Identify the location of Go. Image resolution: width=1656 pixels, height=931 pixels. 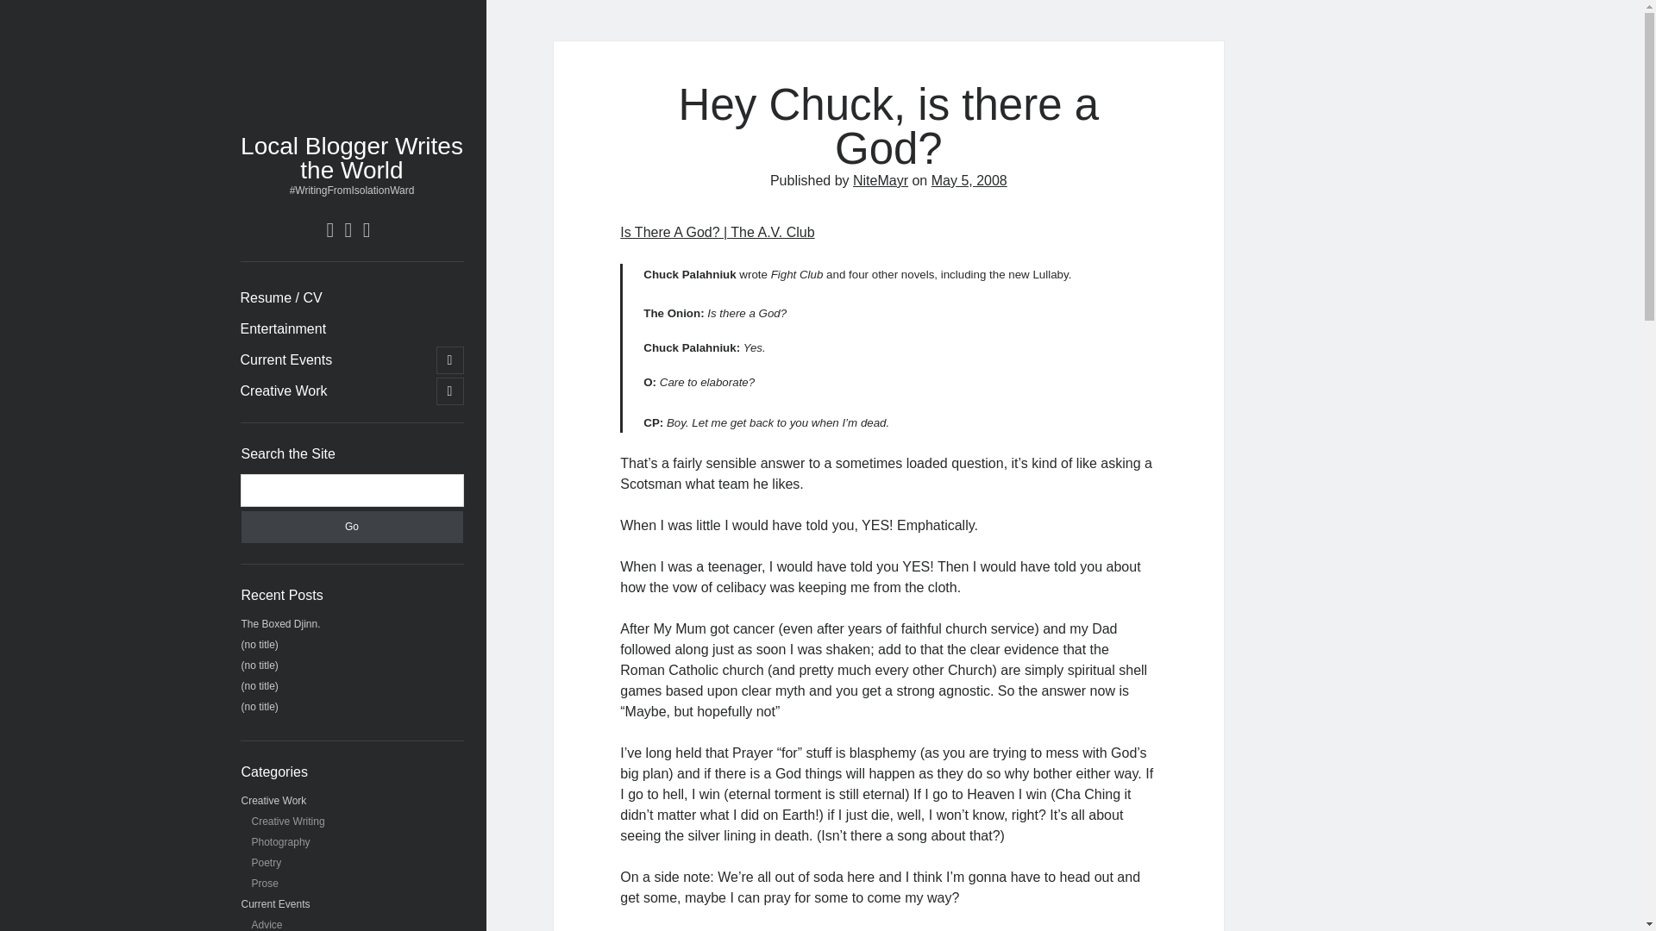
(352, 526).